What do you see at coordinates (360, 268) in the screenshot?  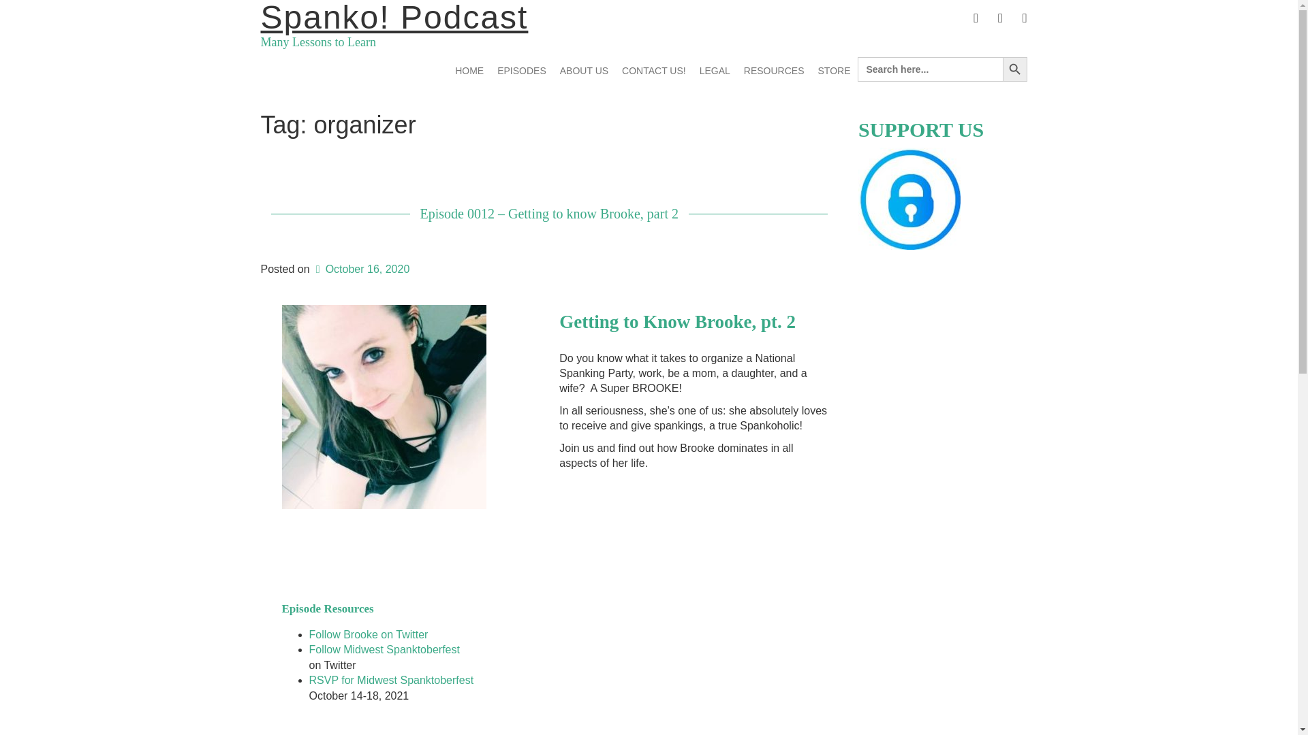 I see `October 16, 2020` at bounding box center [360, 268].